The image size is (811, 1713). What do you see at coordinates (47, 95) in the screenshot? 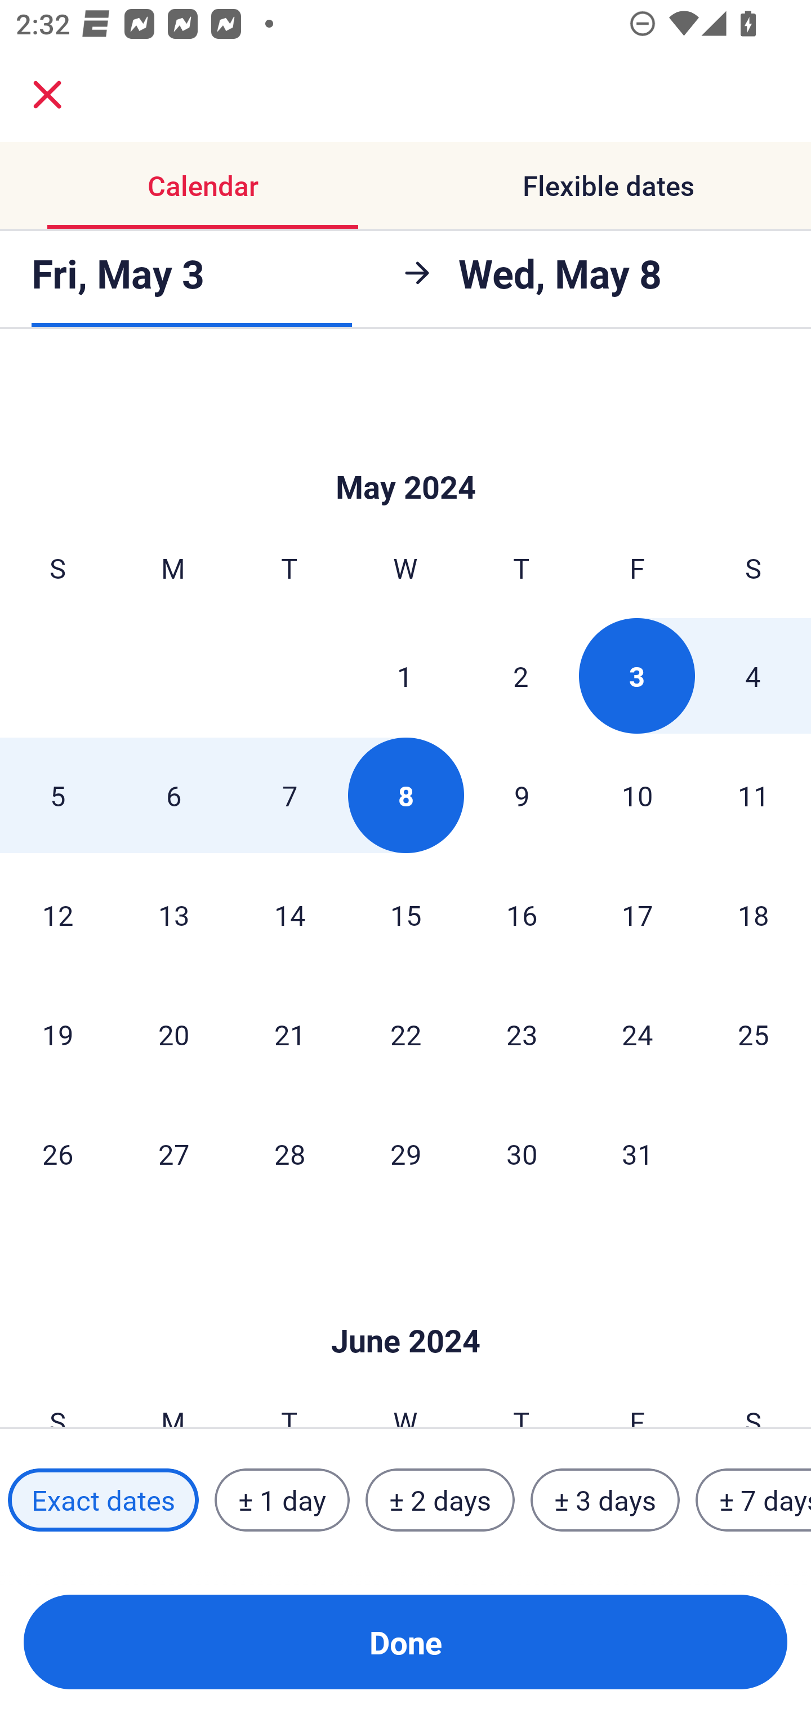
I see `close.` at bounding box center [47, 95].